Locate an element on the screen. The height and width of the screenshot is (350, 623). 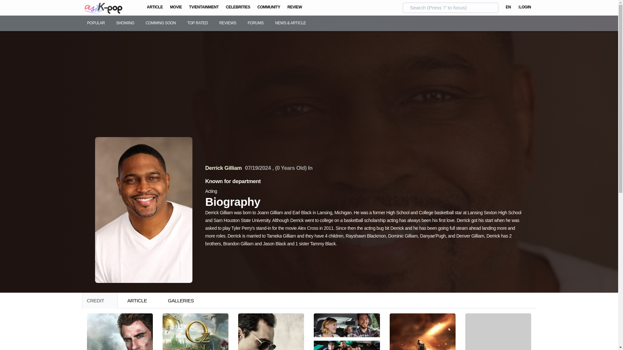
CELEBRITIES is located at coordinates (238, 8).